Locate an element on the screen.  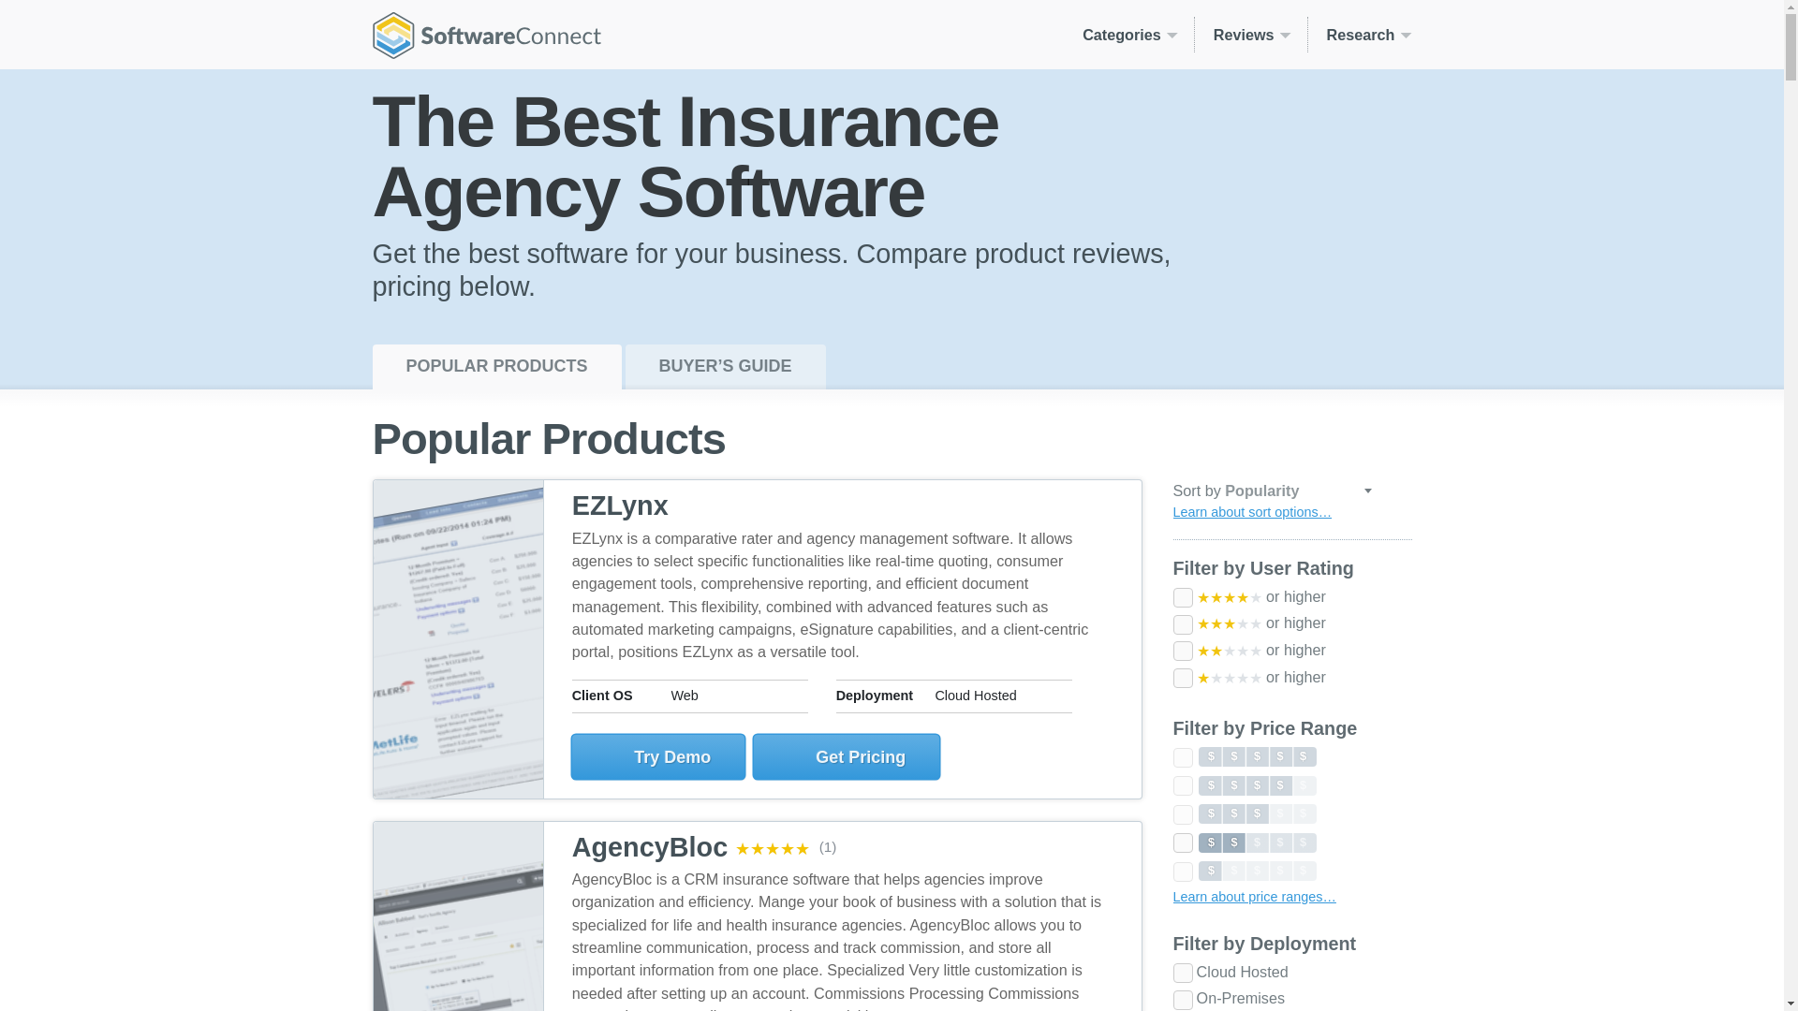
Research is located at coordinates (1360, 35).